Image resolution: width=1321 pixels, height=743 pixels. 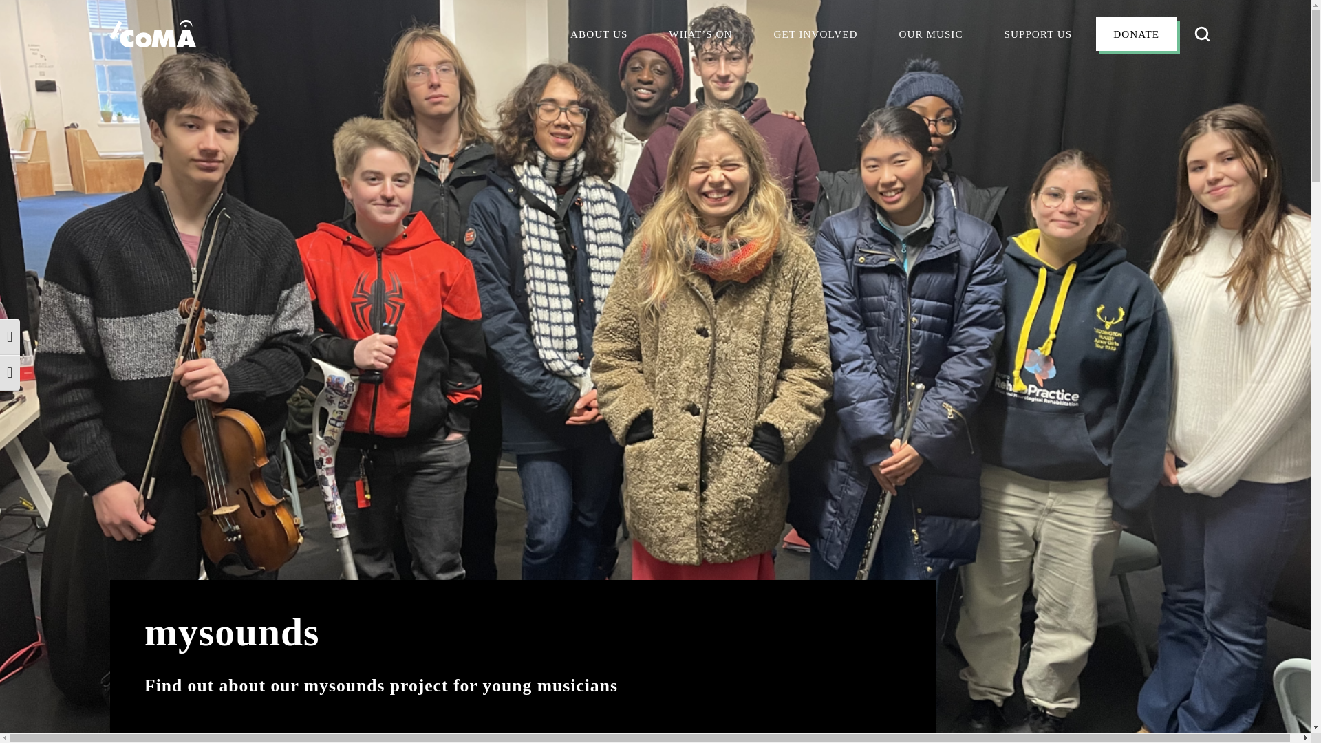 What do you see at coordinates (968, 90) in the screenshot?
I see `SEARCH OUR CATALOGUE` at bounding box center [968, 90].